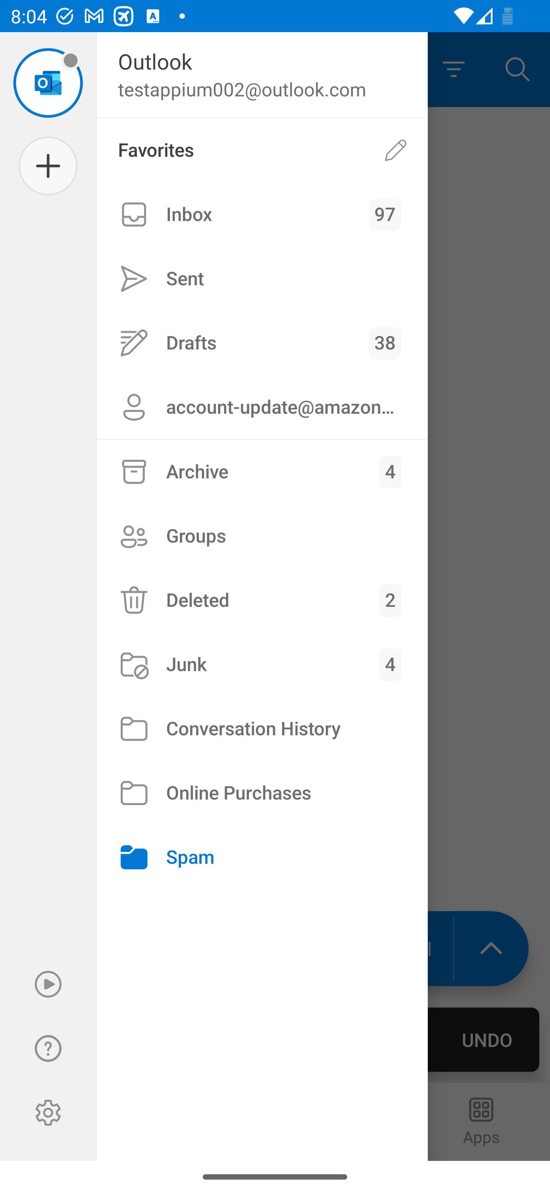 Image resolution: width=550 pixels, height=1193 pixels. Describe the element at coordinates (262, 215) in the screenshot. I see `Inbox Inbox, 97 unread emails` at that location.